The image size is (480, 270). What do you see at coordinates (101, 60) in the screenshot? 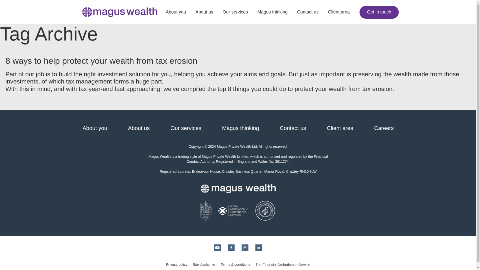
I see `8 ways to help protect your wealth from tax erosion` at bounding box center [101, 60].